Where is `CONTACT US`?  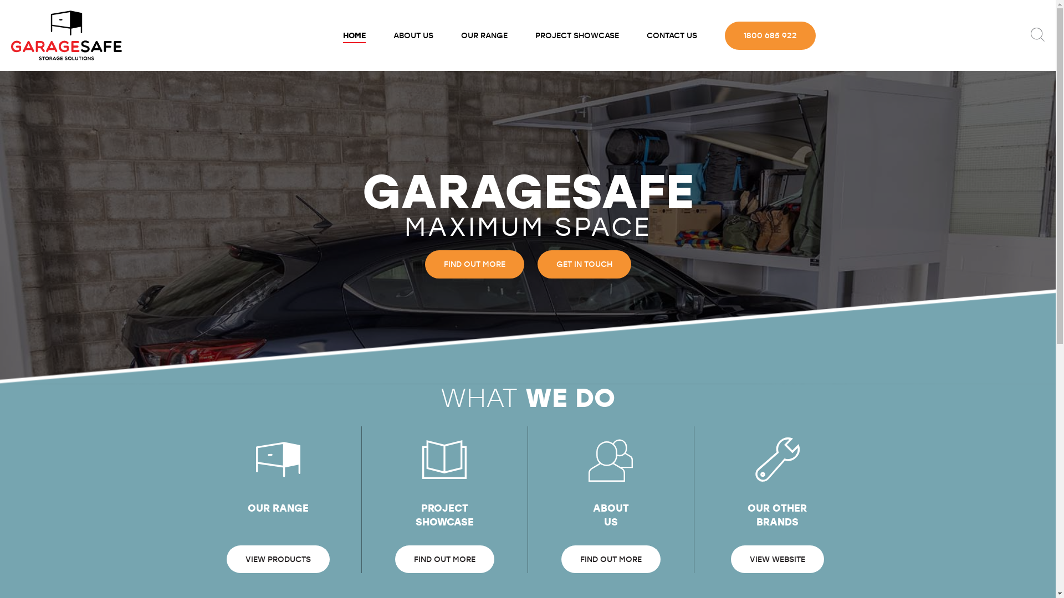
CONTACT US is located at coordinates (672, 35).